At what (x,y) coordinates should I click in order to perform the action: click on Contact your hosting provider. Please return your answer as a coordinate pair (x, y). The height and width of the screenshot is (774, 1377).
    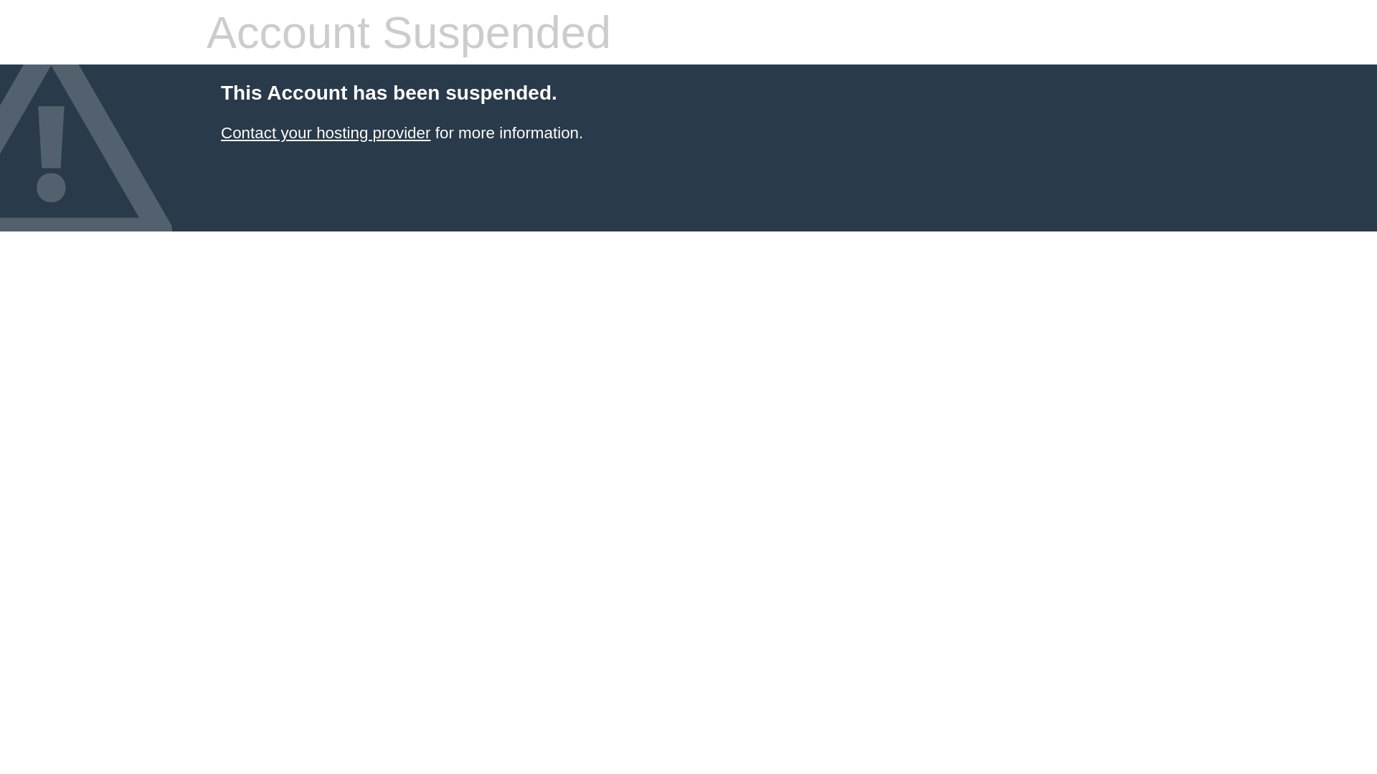
    Looking at the image, I should click on (326, 133).